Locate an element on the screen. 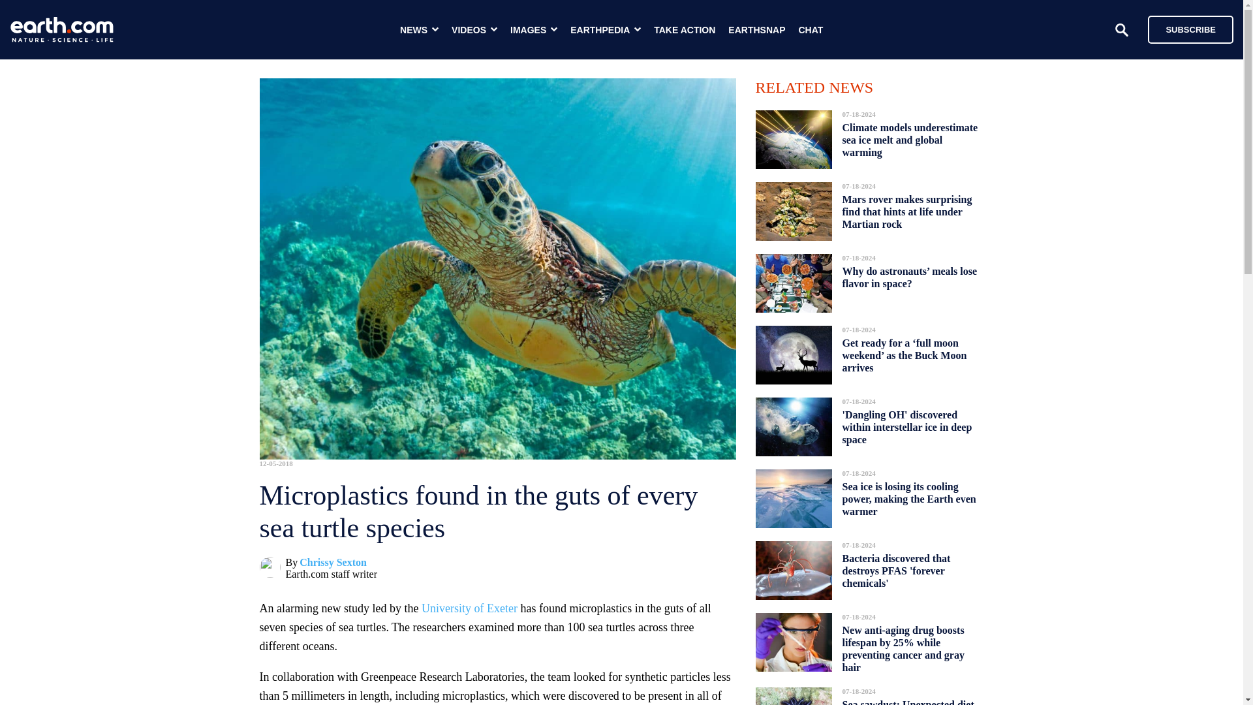 The height and width of the screenshot is (705, 1253). TAKE ACTION is located at coordinates (685, 30).